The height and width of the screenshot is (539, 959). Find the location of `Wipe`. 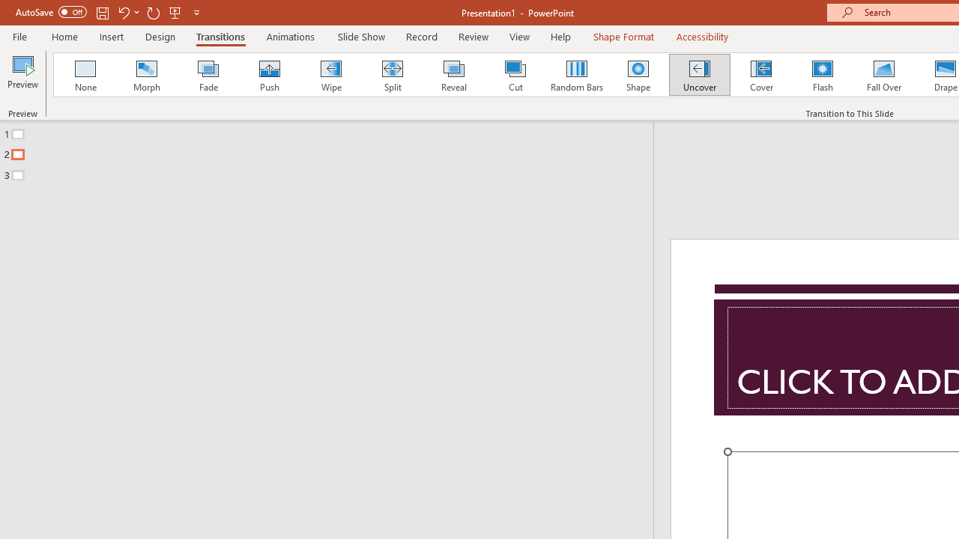

Wipe is located at coordinates (330, 75).